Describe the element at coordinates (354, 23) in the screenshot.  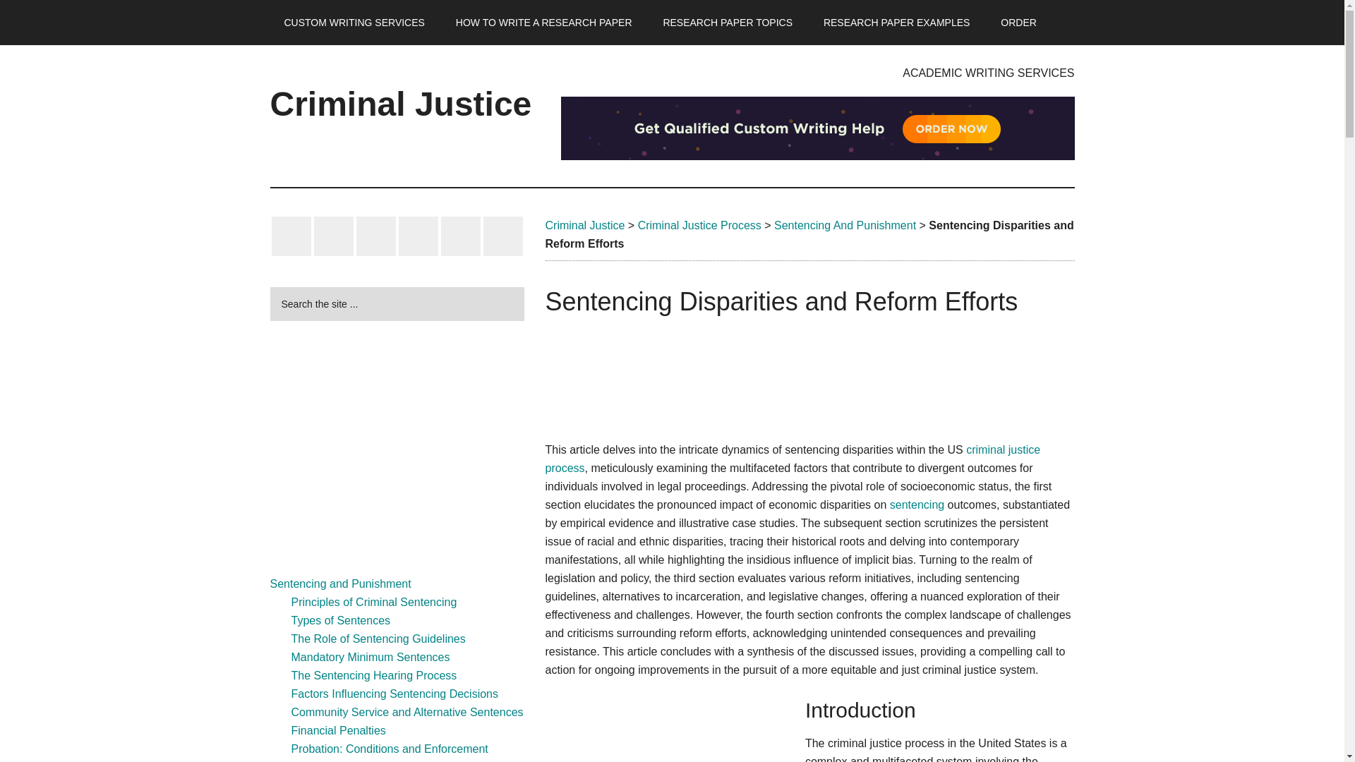
I see `CUSTOM WRITING SERVICES` at that location.